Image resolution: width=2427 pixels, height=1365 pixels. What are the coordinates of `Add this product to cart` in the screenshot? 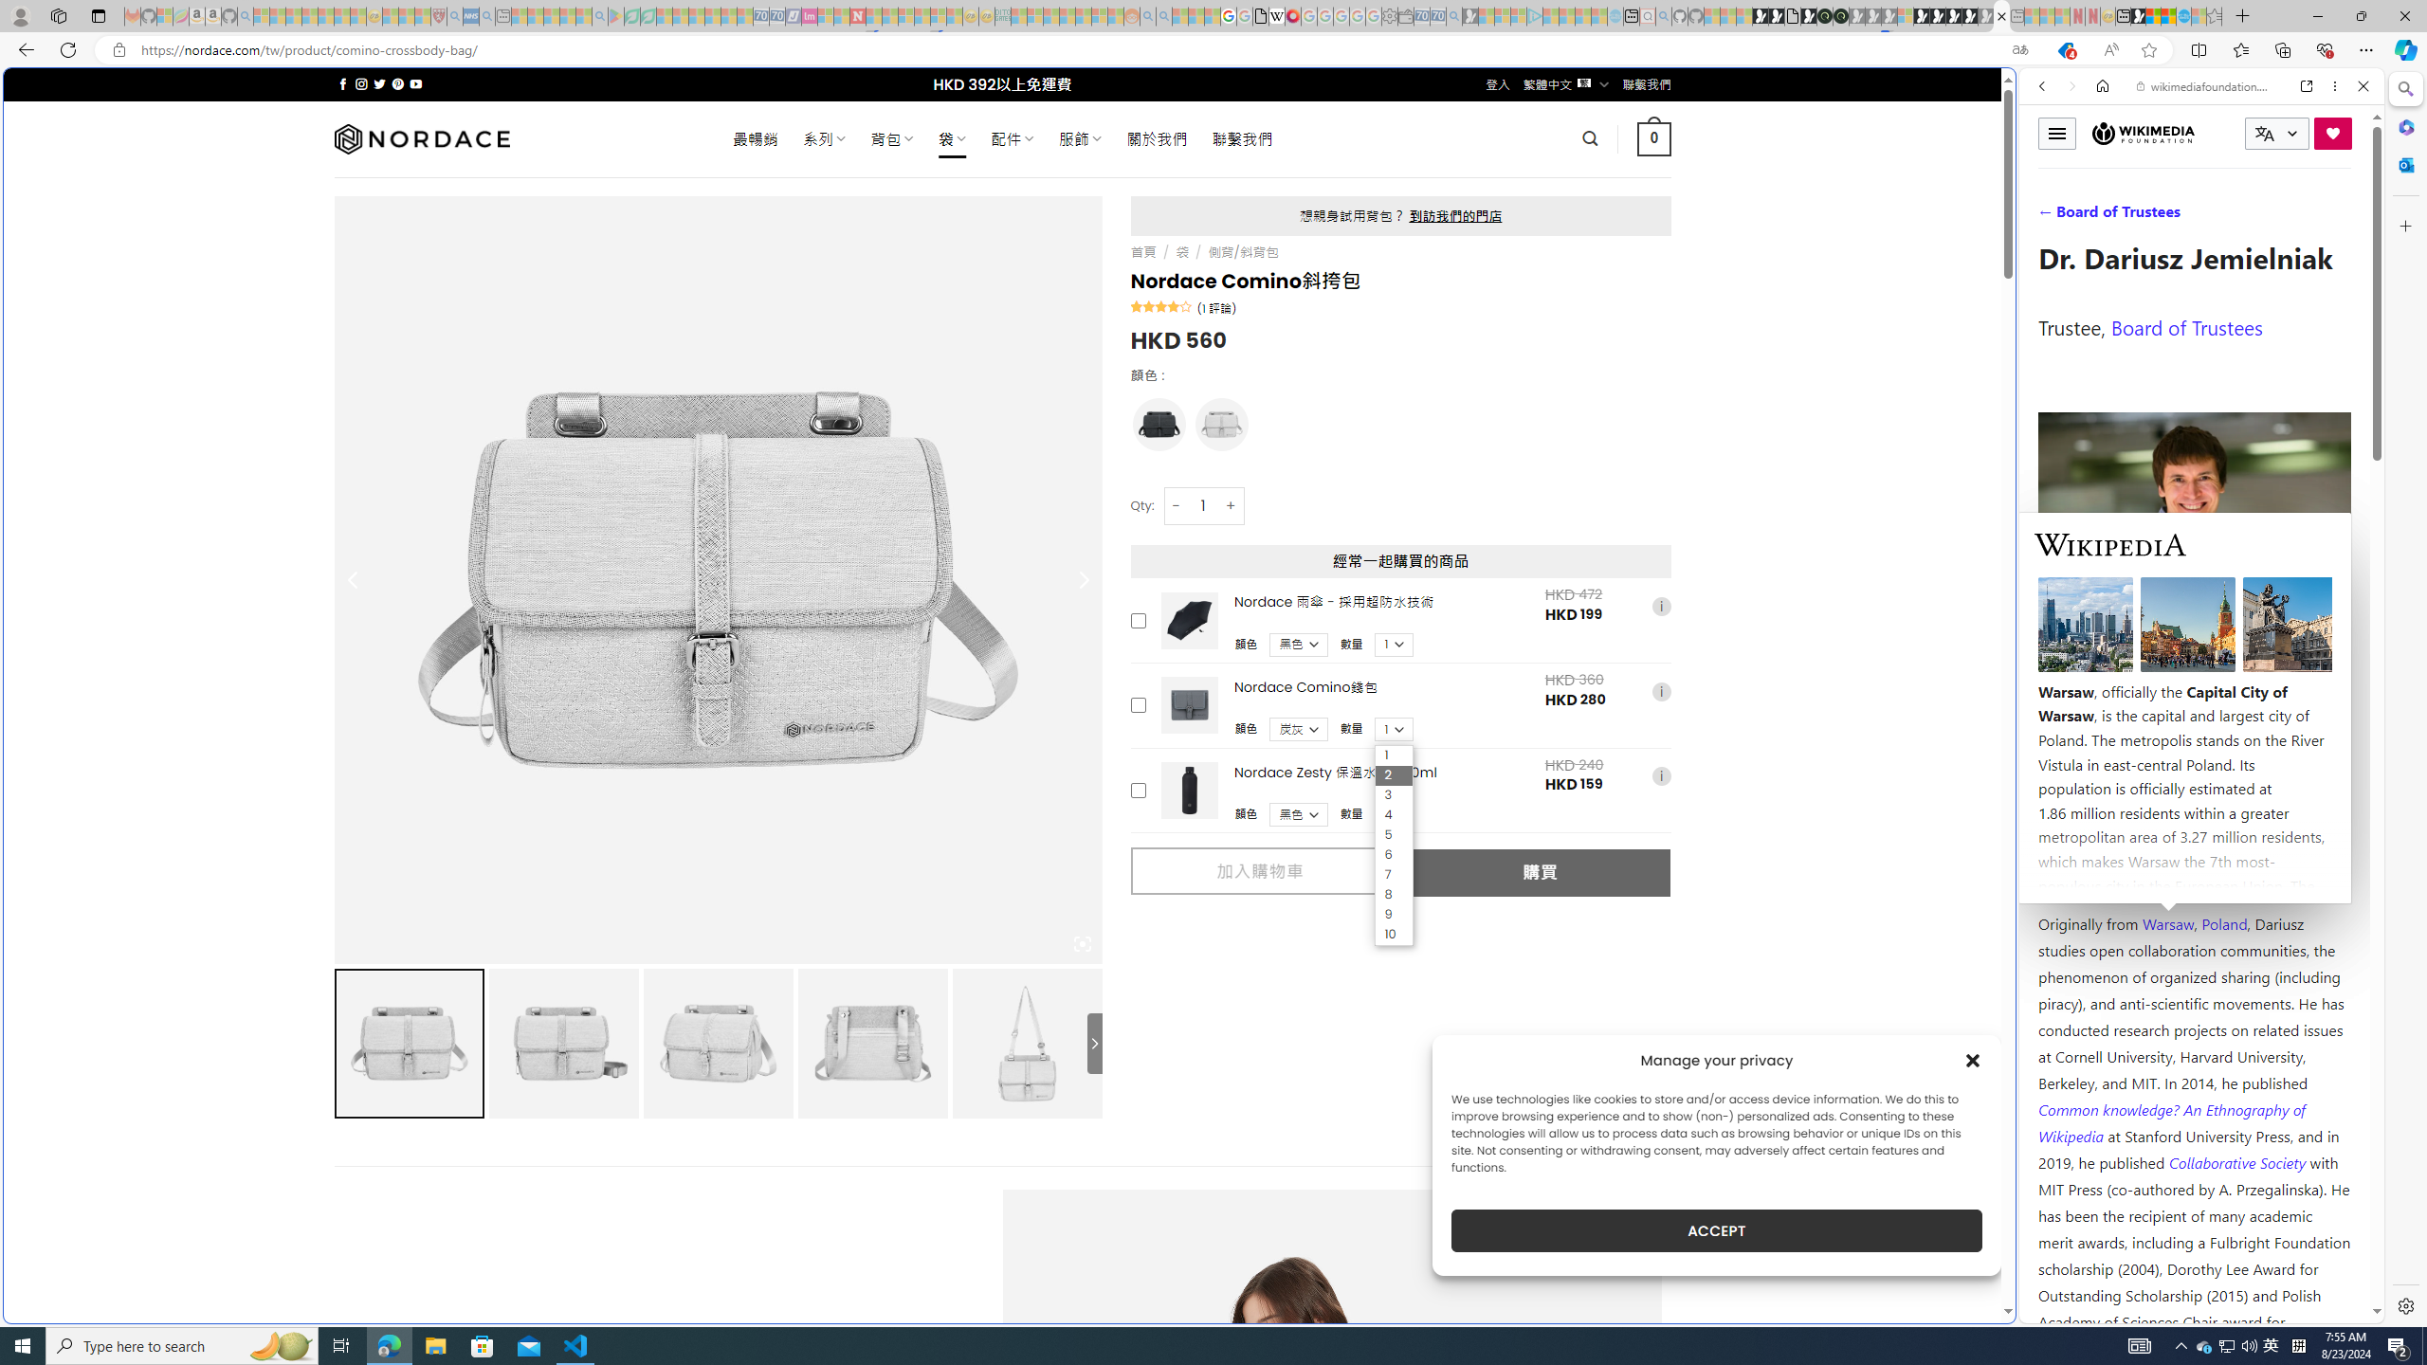 It's located at (1138, 791).